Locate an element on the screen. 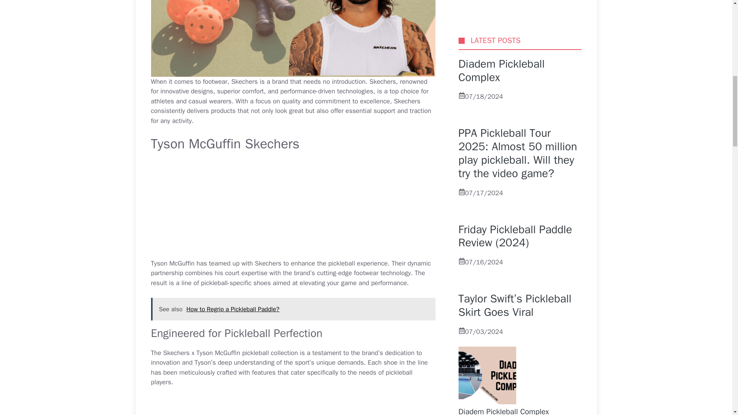 The width and height of the screenshot is (738, 415). See also  How to Regrip a Pickleball Paddle? is located at coordinates (293, 309).